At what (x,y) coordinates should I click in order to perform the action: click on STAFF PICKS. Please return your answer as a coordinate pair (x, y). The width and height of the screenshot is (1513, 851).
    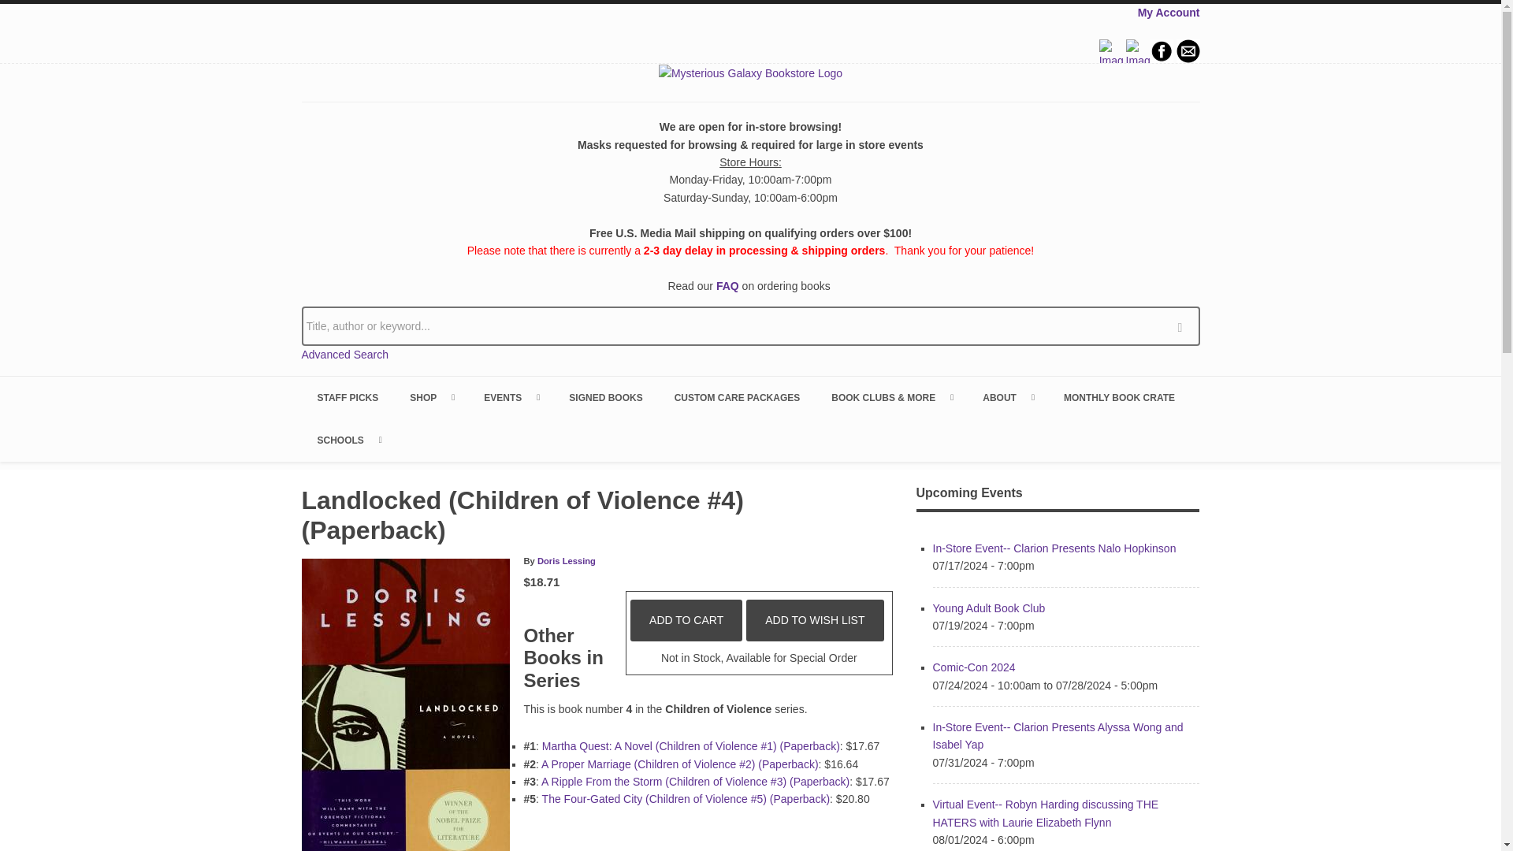
    Looking at the image, I should click on (347, 398).